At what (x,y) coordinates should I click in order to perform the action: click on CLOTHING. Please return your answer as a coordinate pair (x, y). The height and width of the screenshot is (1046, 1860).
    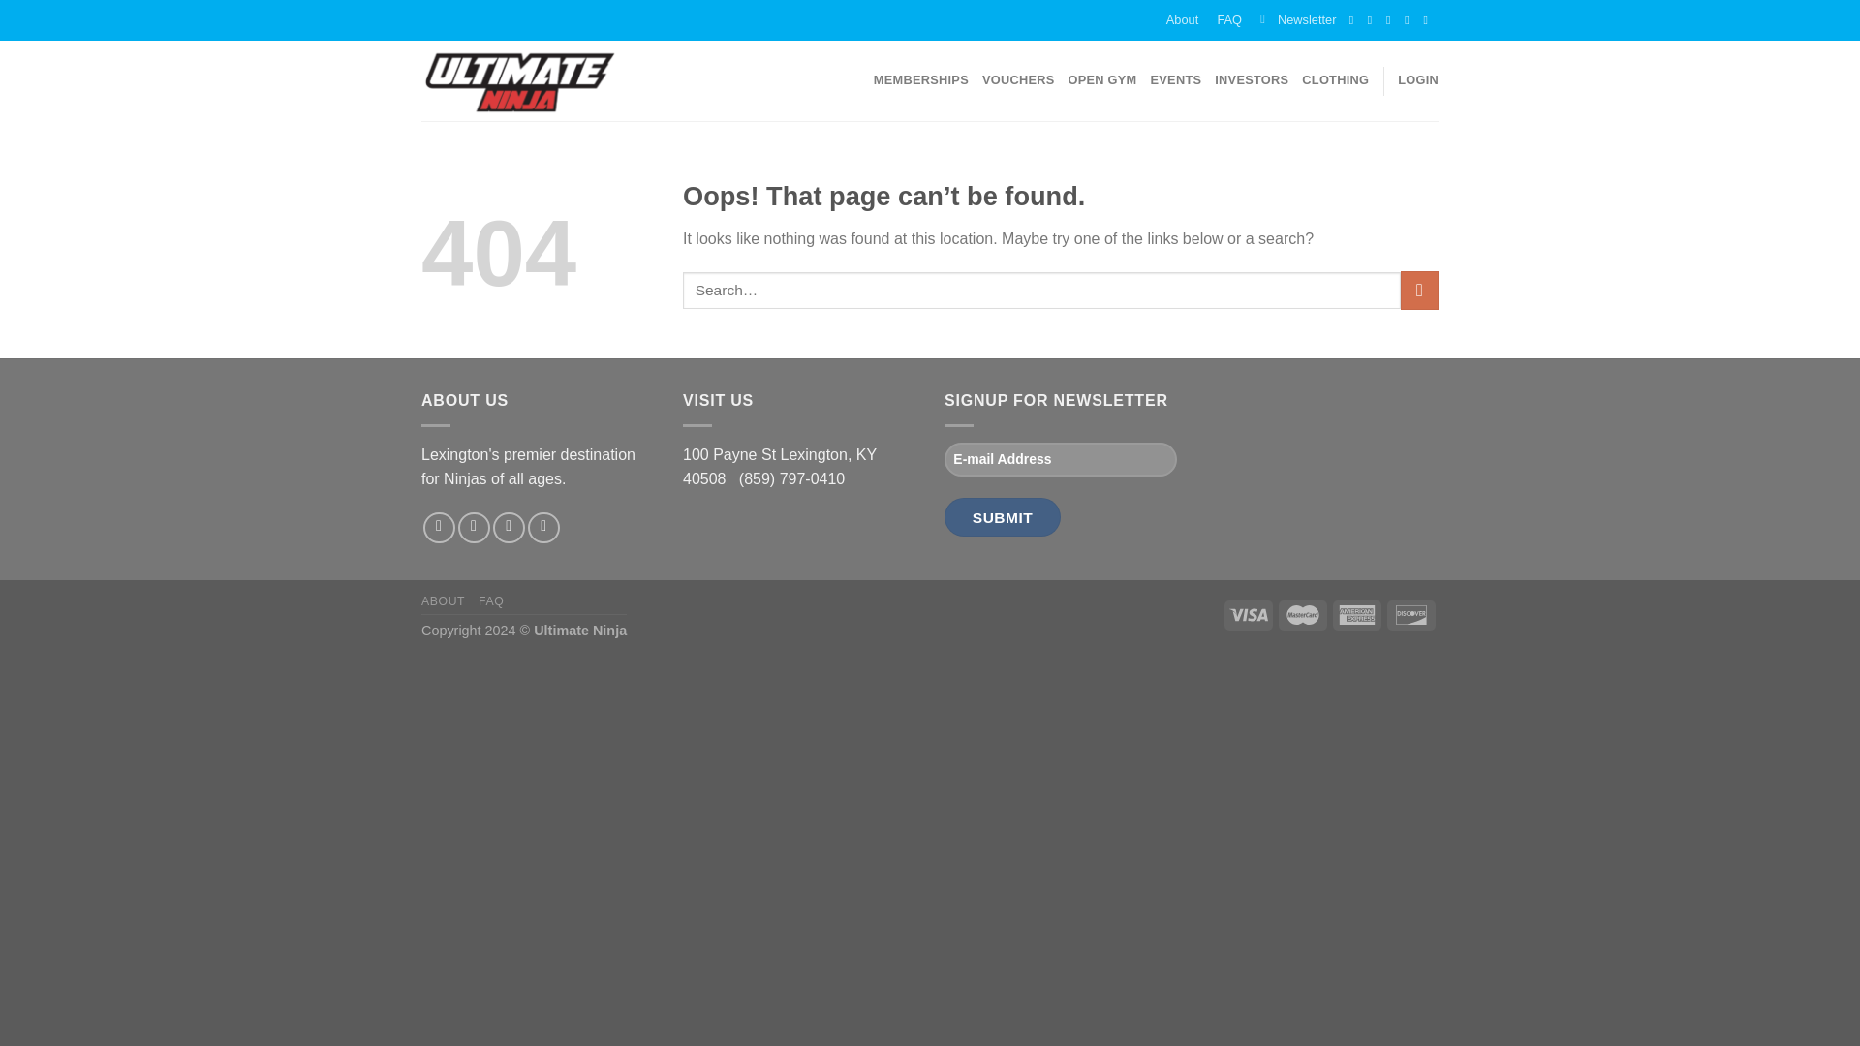
    Looking at the image, I should click on (1335, 79).